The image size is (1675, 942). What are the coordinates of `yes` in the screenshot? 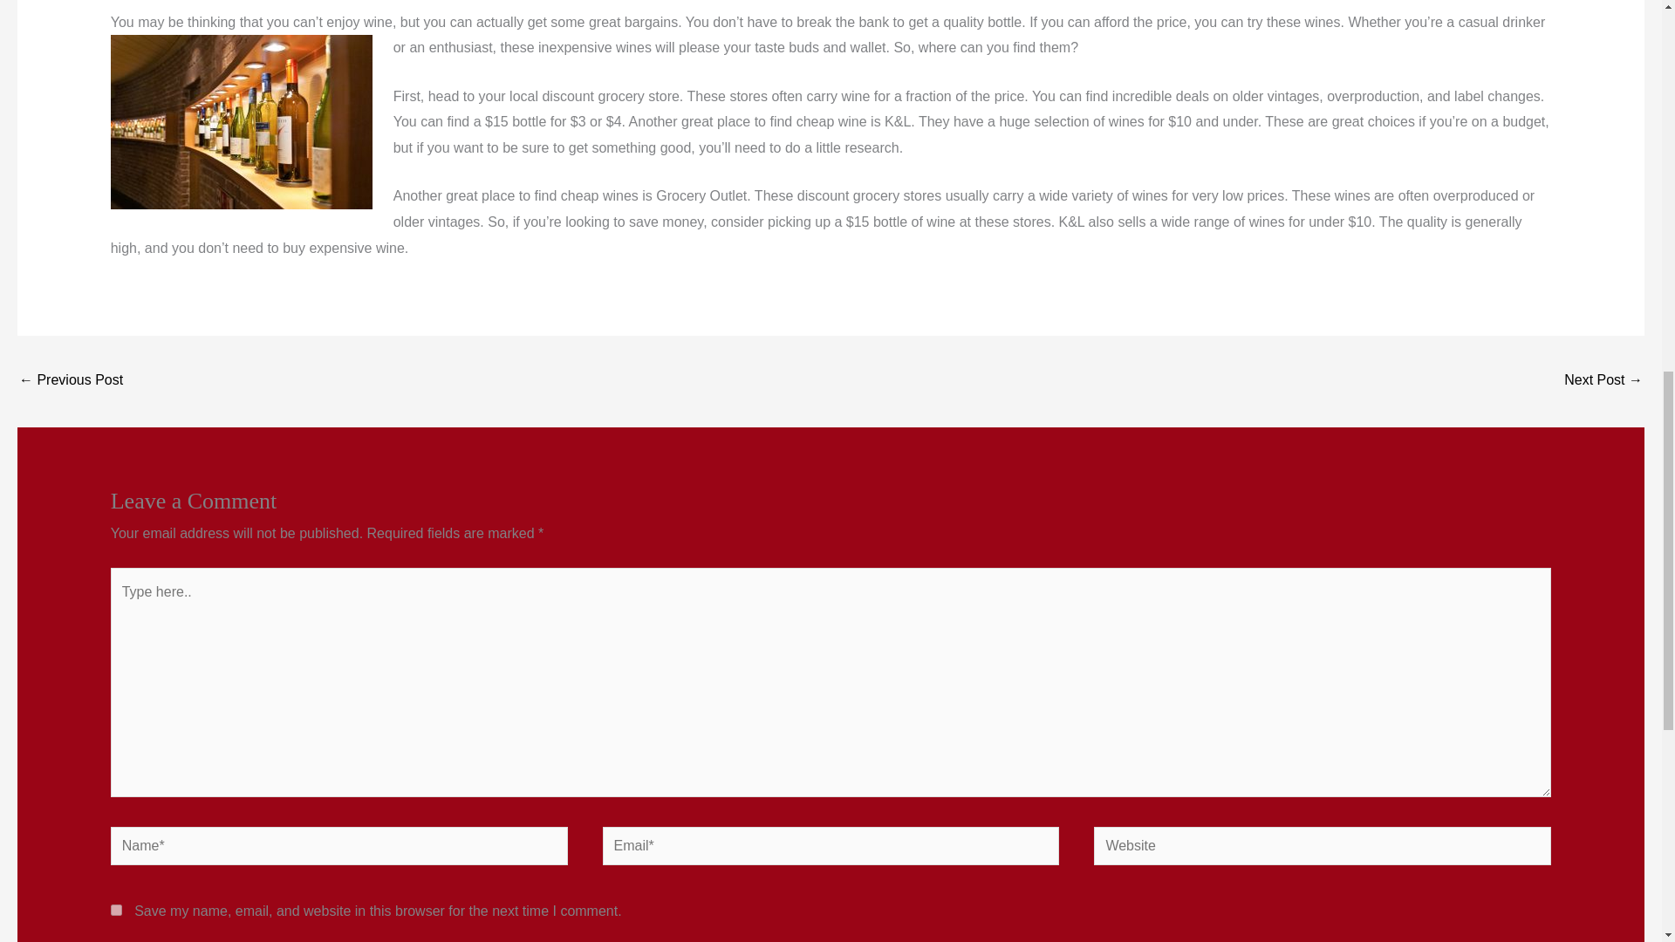 It's located at (116, 909).